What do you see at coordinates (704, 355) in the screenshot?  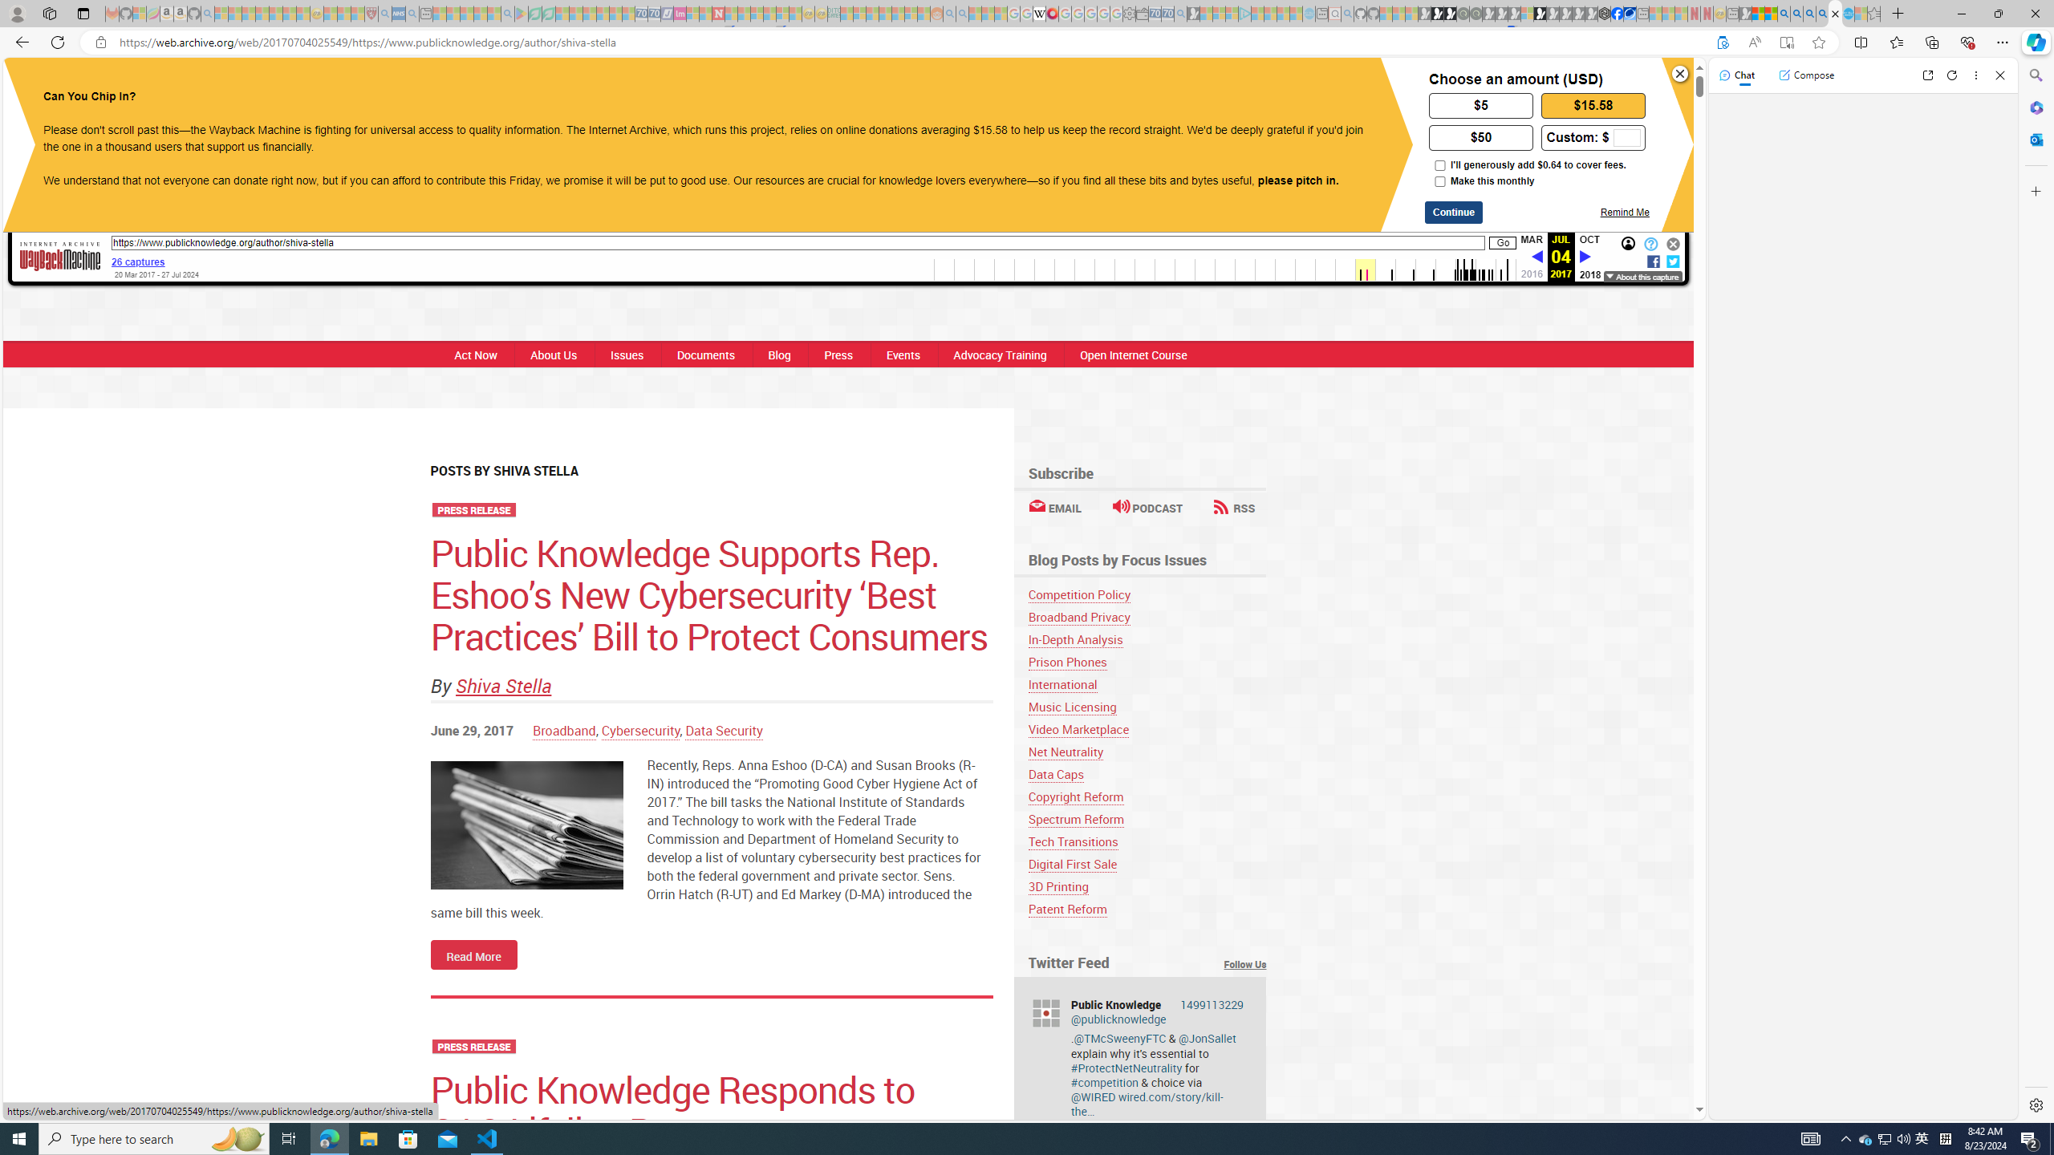 I see `Documents` at bounding box center [704, 355].